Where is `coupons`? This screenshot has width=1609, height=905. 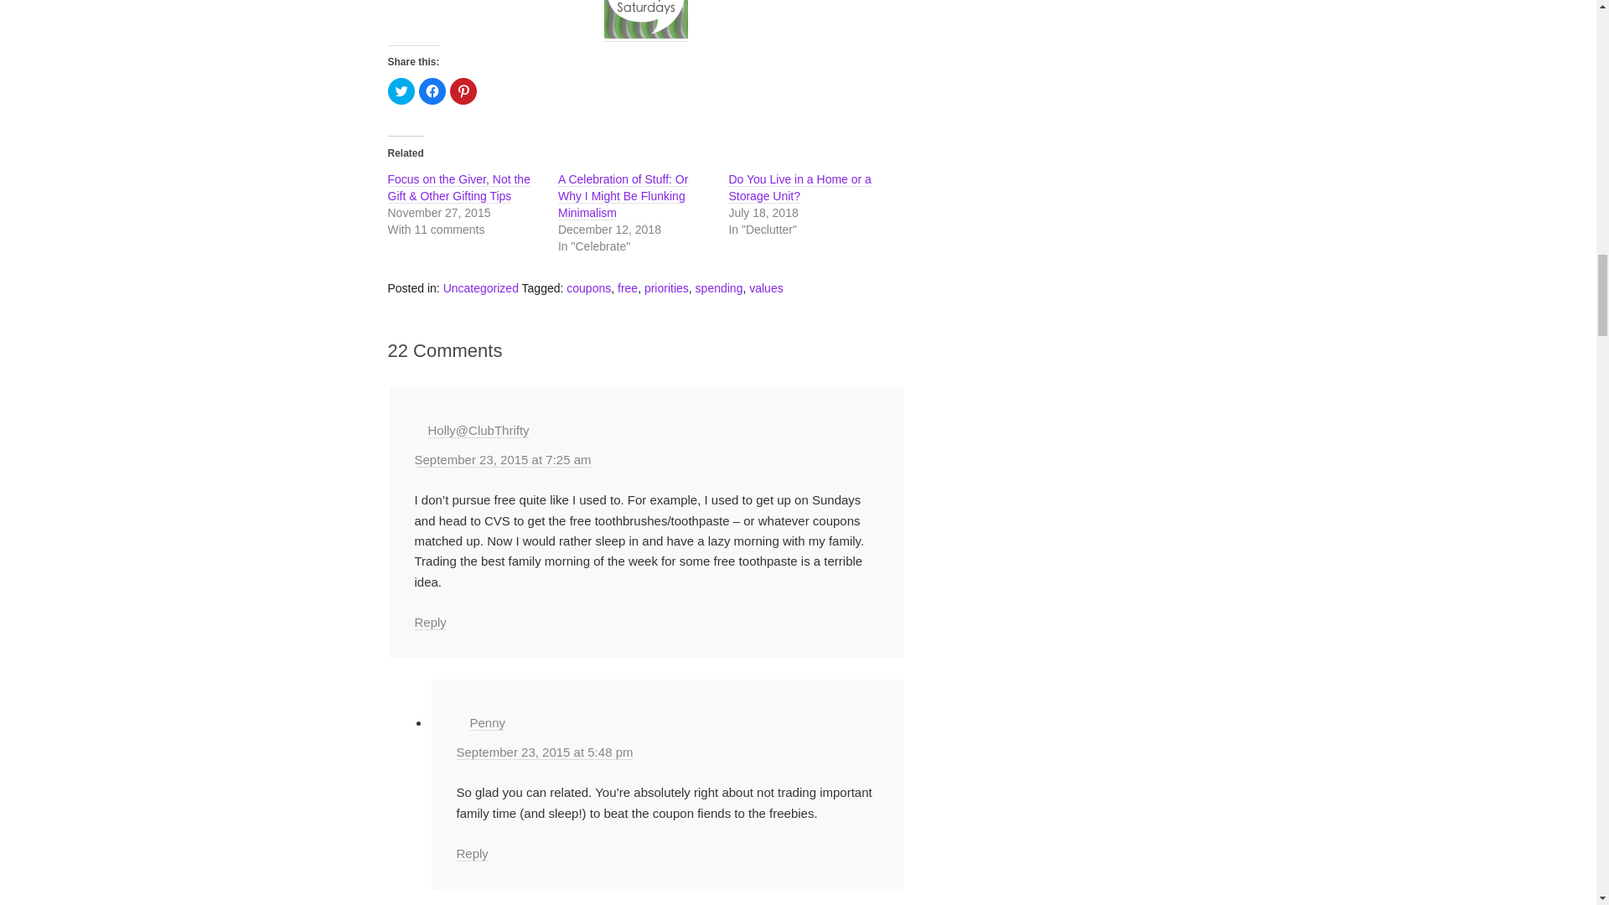
coupons is located at coordinates (588, 288).